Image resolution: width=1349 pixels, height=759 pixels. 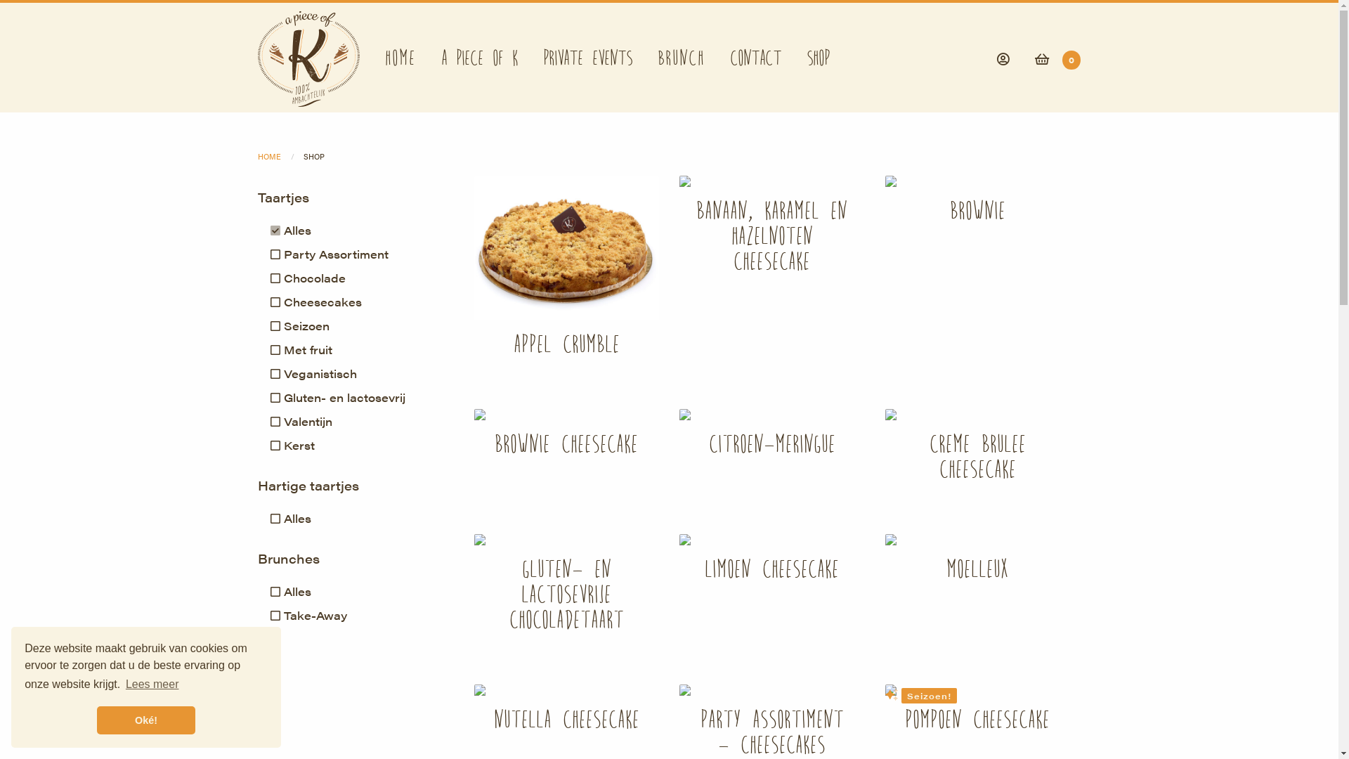 I want to click on Veganistisch, so click(x=361, y=374).